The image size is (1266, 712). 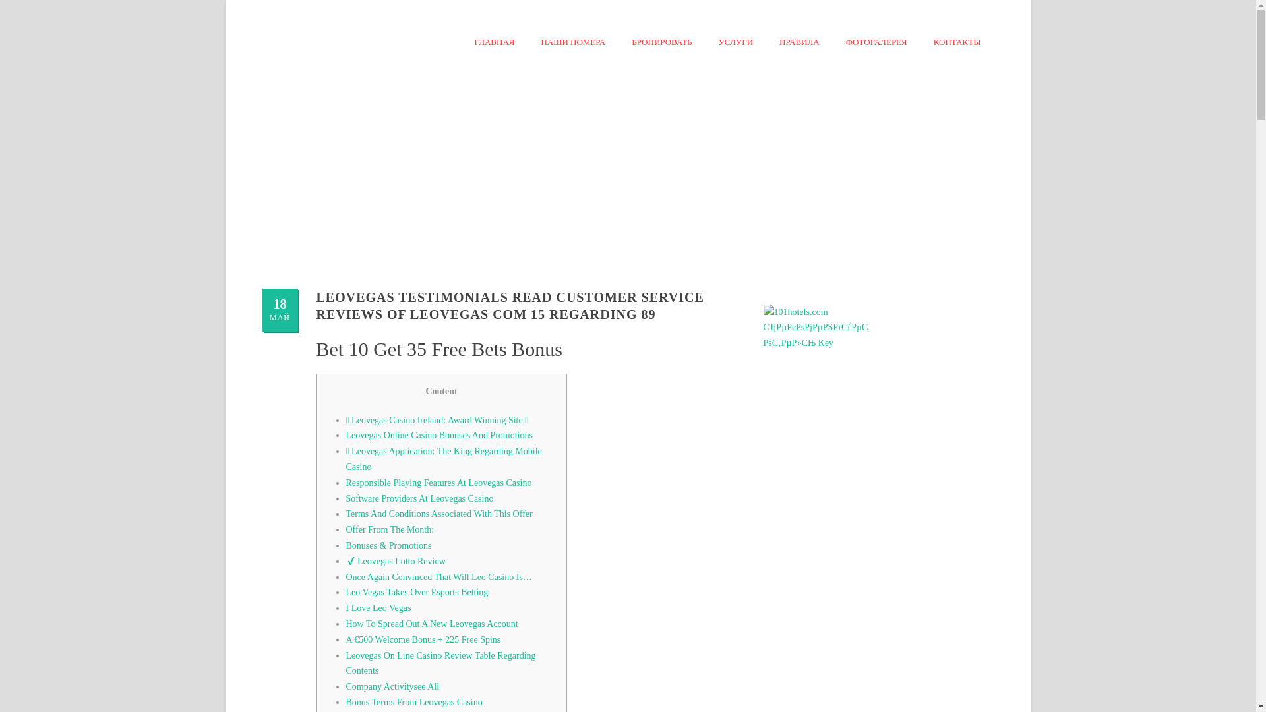 What do you see at coordinates (439, 435) in the screenshot?
I see `Leovegas Online Casino Bonuses And Promotions` at bounding box center [439, 435].